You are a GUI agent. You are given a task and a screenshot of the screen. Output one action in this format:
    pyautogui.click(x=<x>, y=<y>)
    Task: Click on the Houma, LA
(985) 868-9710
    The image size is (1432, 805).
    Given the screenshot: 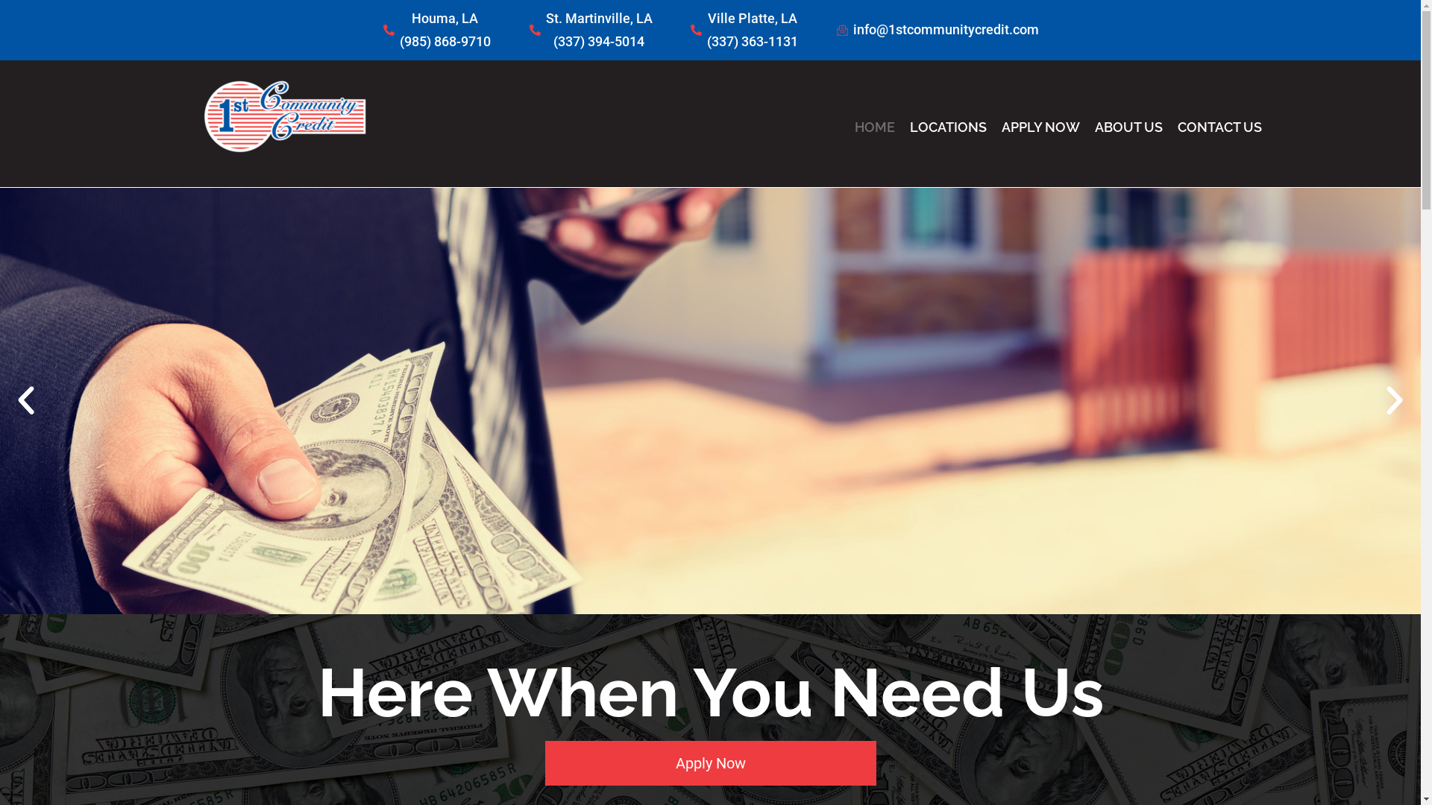 What is the action you would take?
    pyautogui.click(x=436, y=30)
    